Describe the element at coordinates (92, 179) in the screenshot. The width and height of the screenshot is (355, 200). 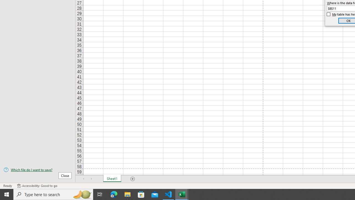
I see `Scroll Right` at that location.